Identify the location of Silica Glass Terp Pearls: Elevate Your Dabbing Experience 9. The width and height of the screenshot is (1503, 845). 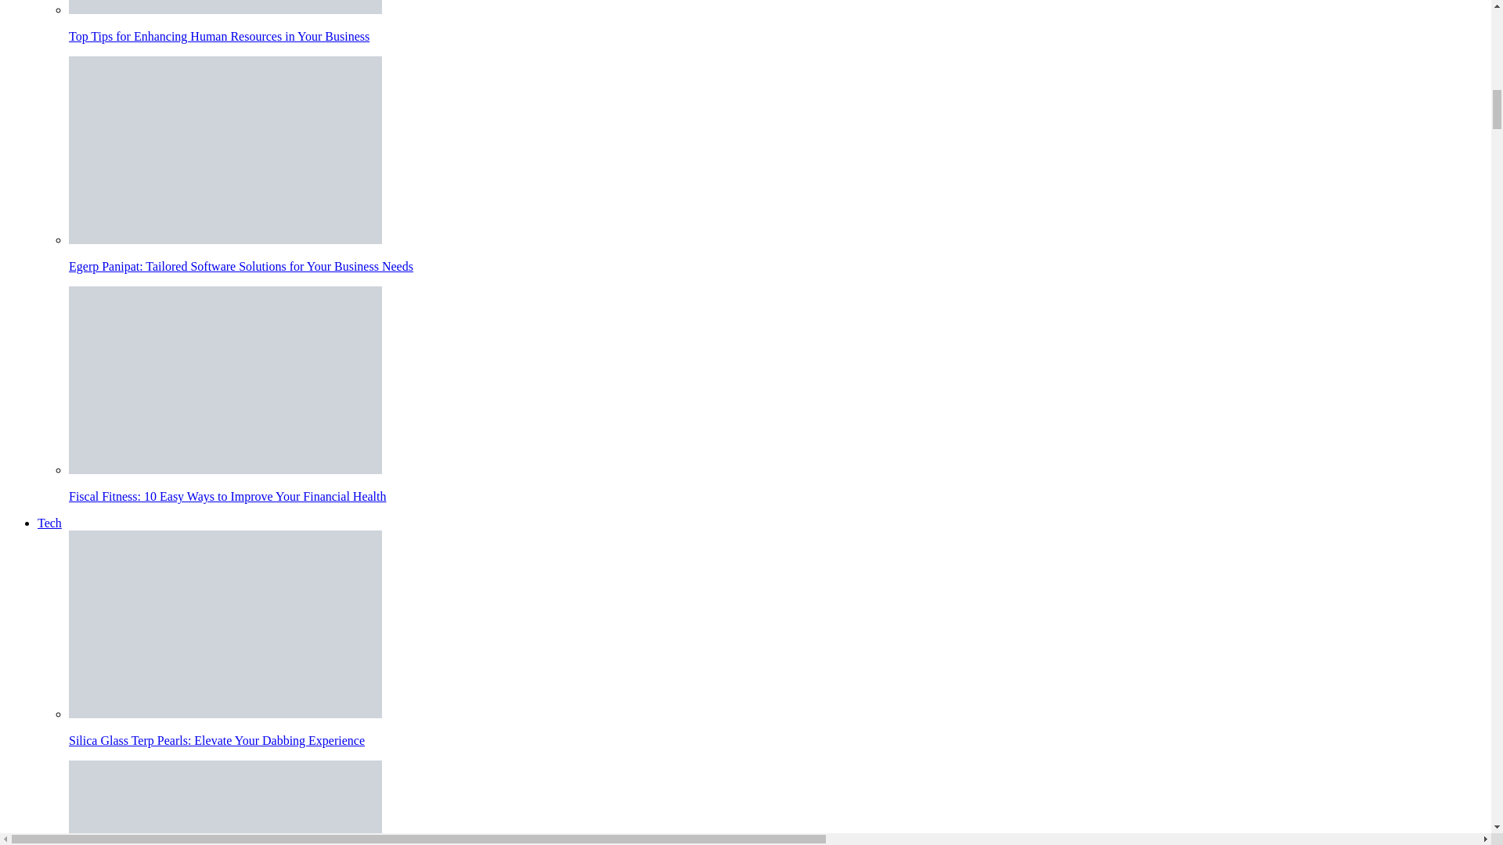
(225, 624).